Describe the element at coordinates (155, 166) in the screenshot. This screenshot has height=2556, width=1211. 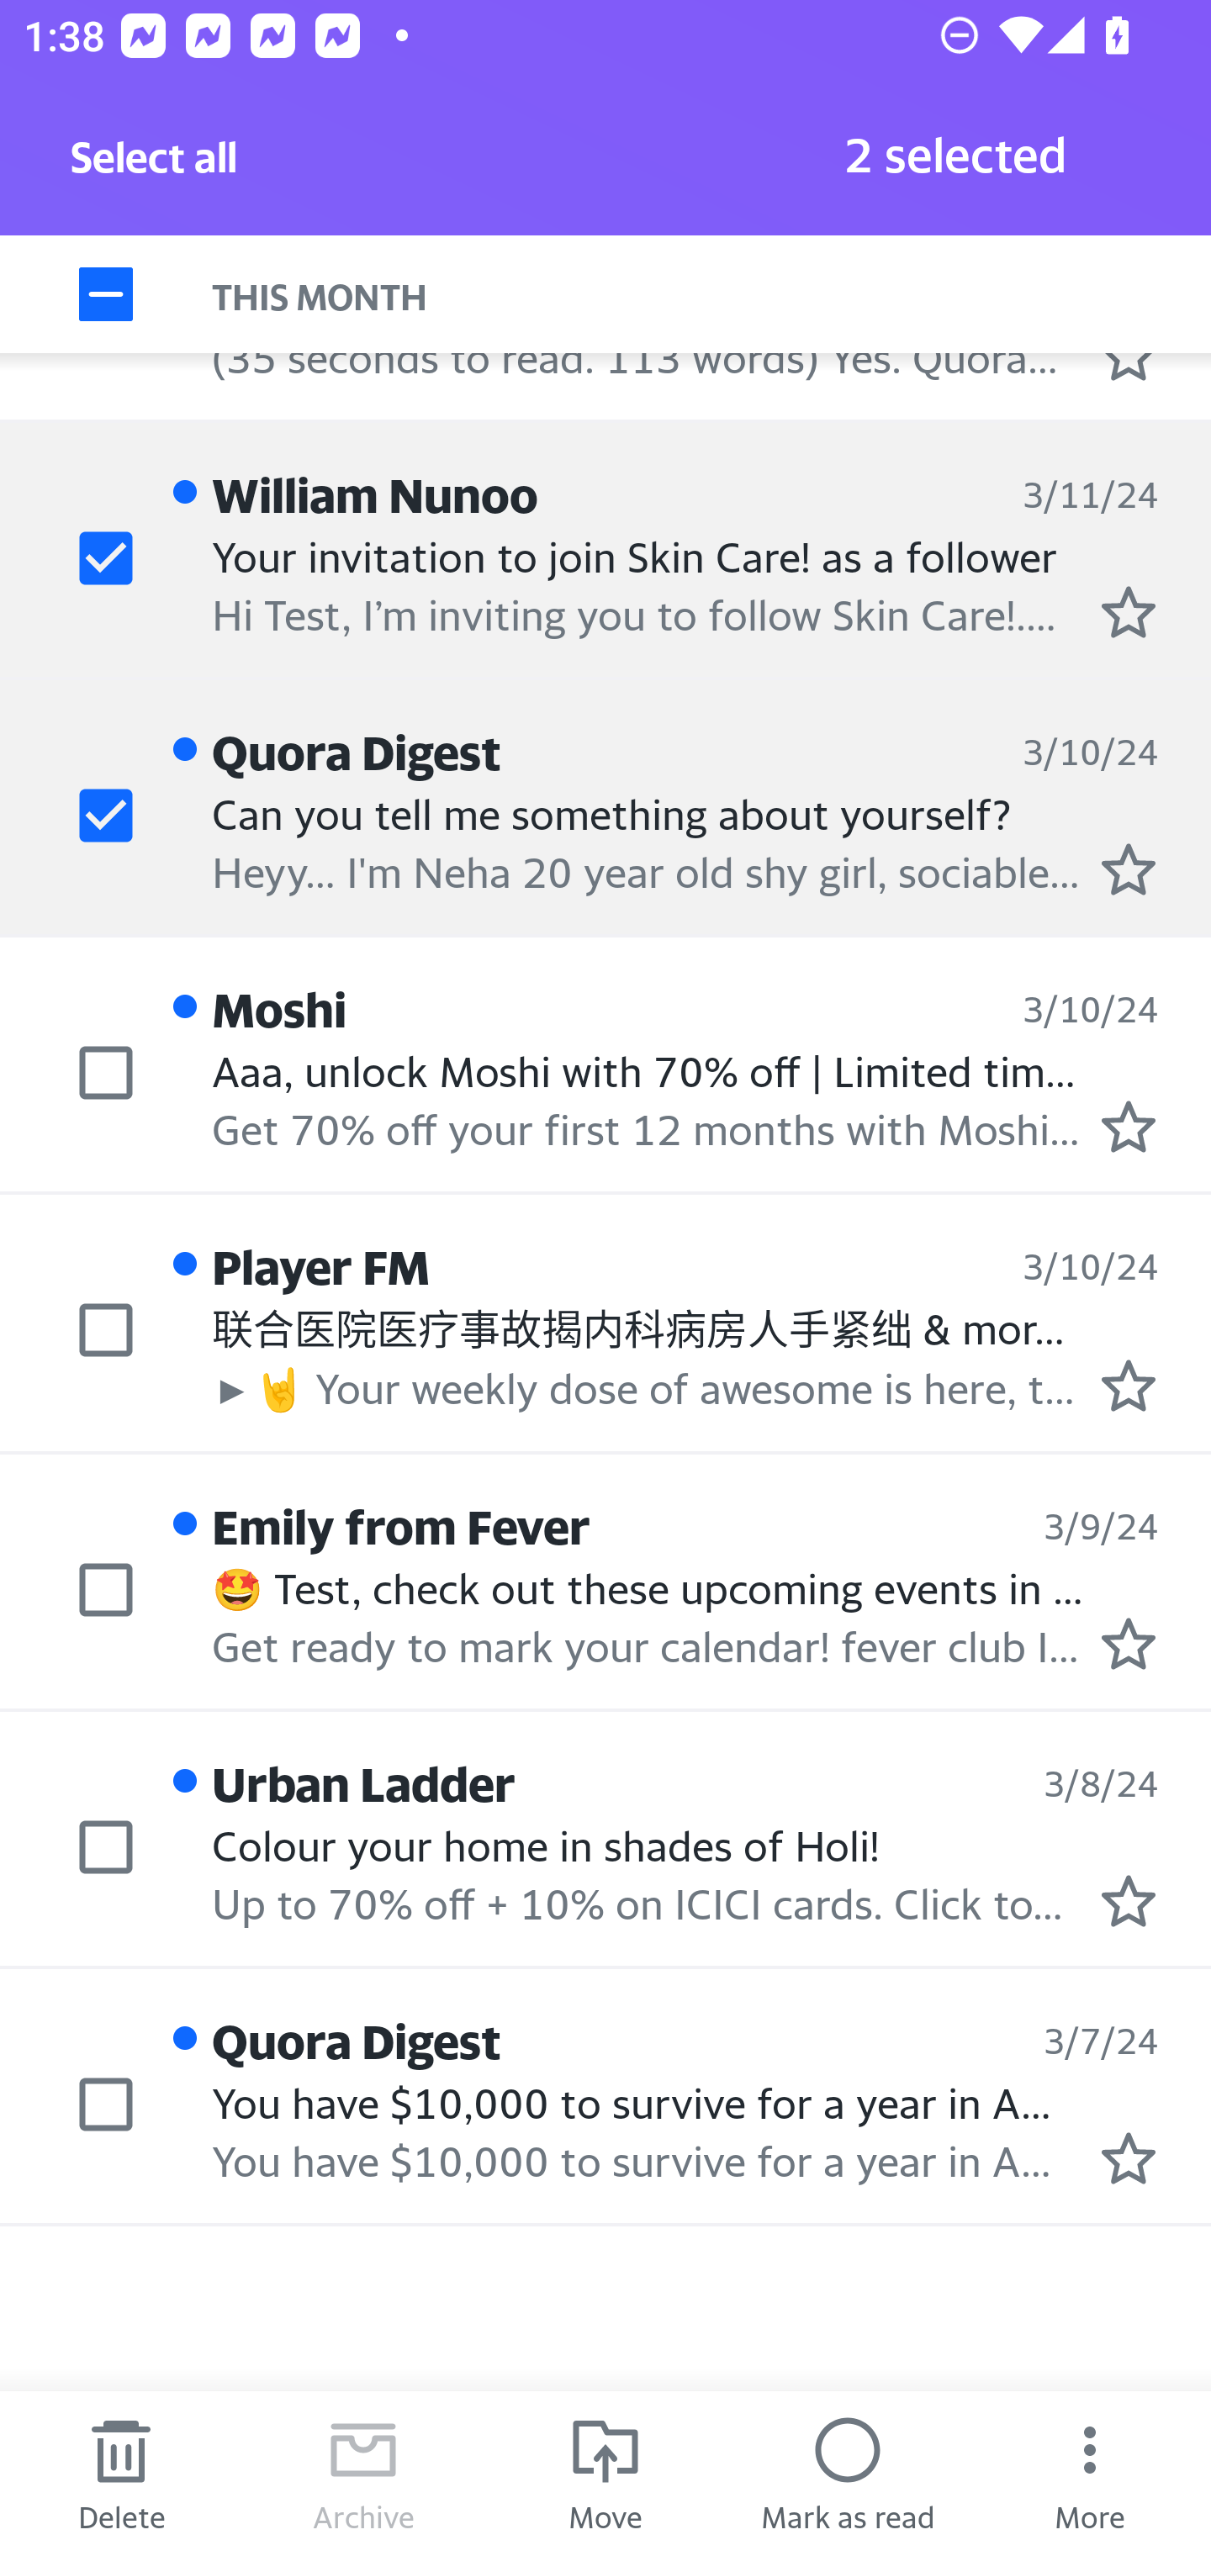
I see `Select all` at that location.